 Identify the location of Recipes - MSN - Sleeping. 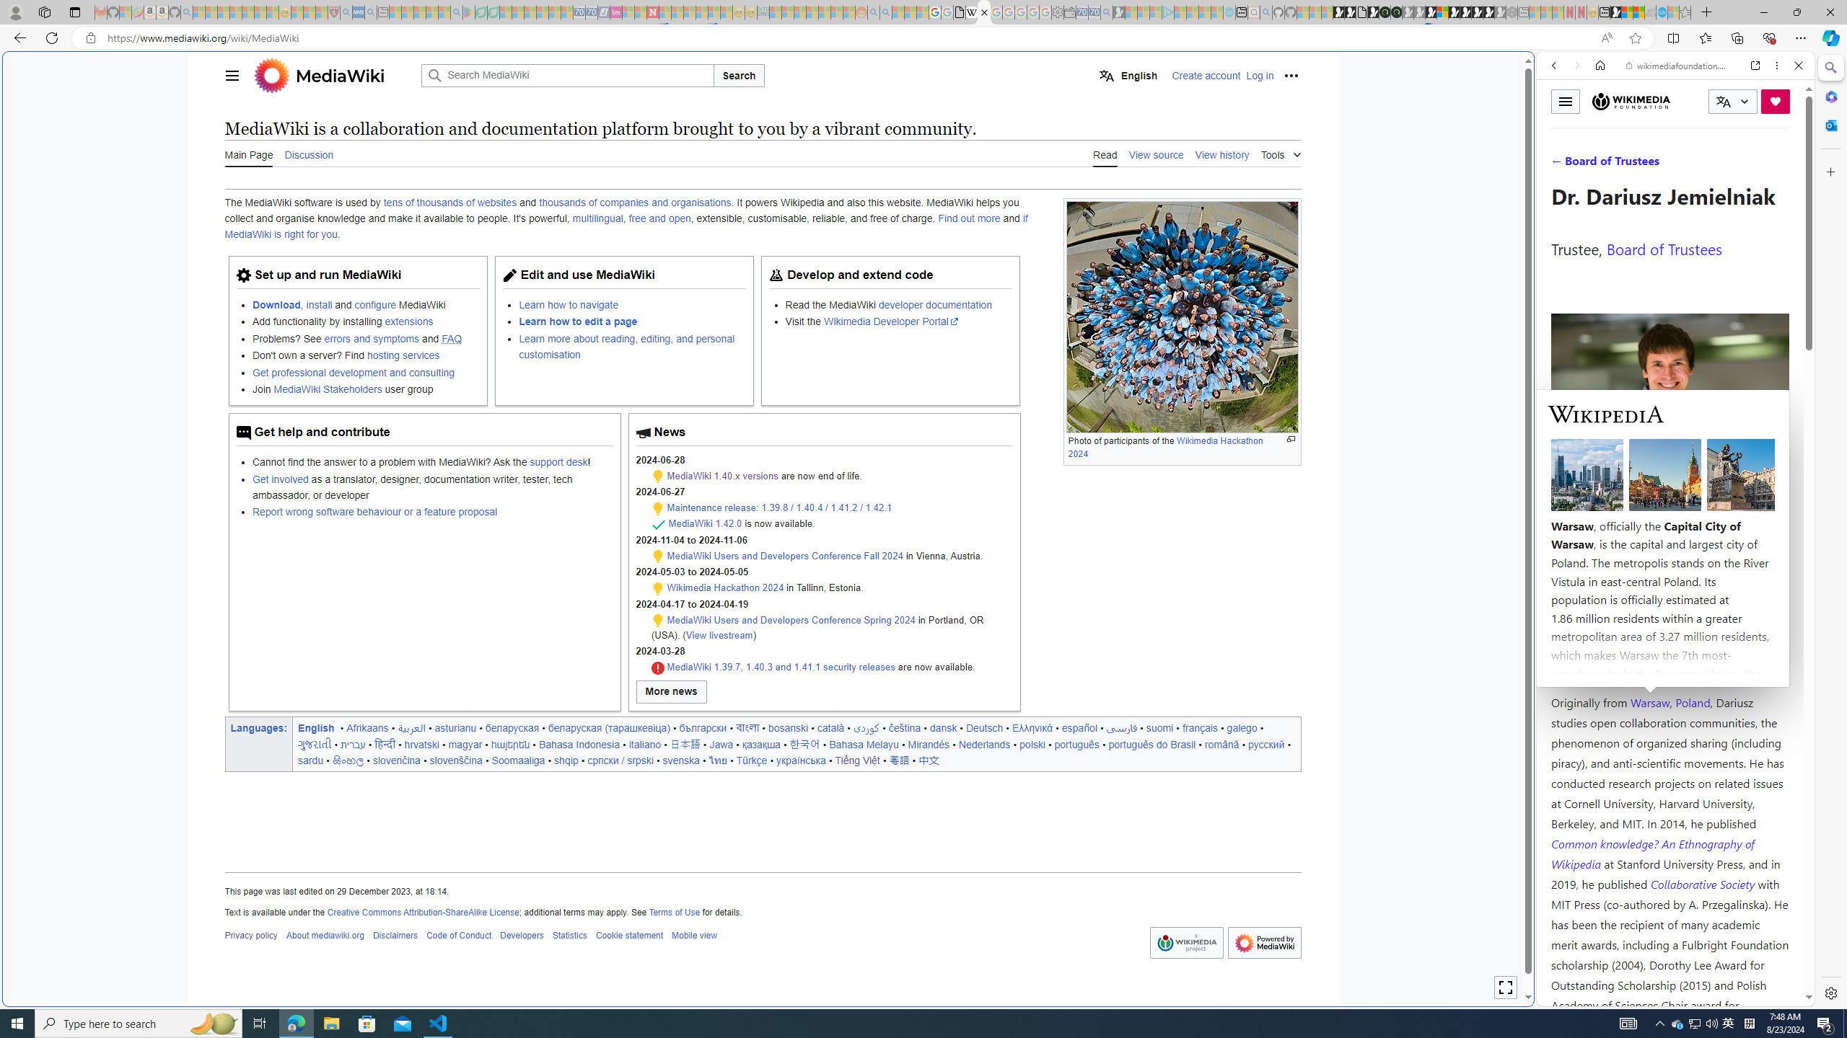
(297, 12).